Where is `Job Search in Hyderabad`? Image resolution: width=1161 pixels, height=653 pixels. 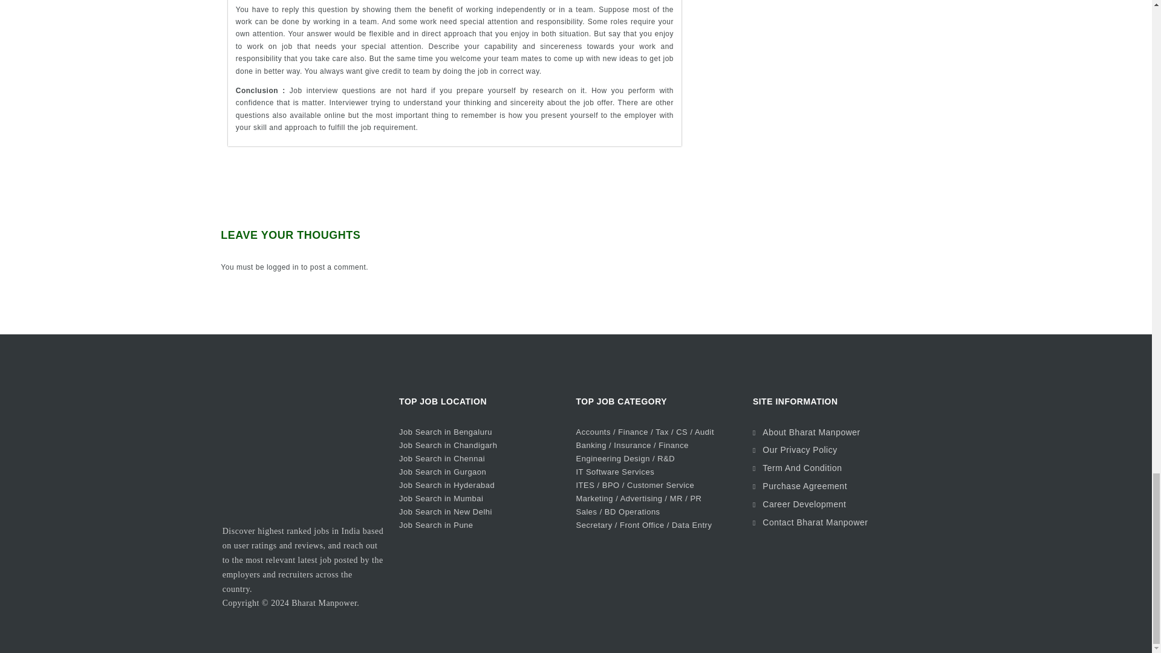 Job Search in Hyderabad is located at coordinates (446, 485).